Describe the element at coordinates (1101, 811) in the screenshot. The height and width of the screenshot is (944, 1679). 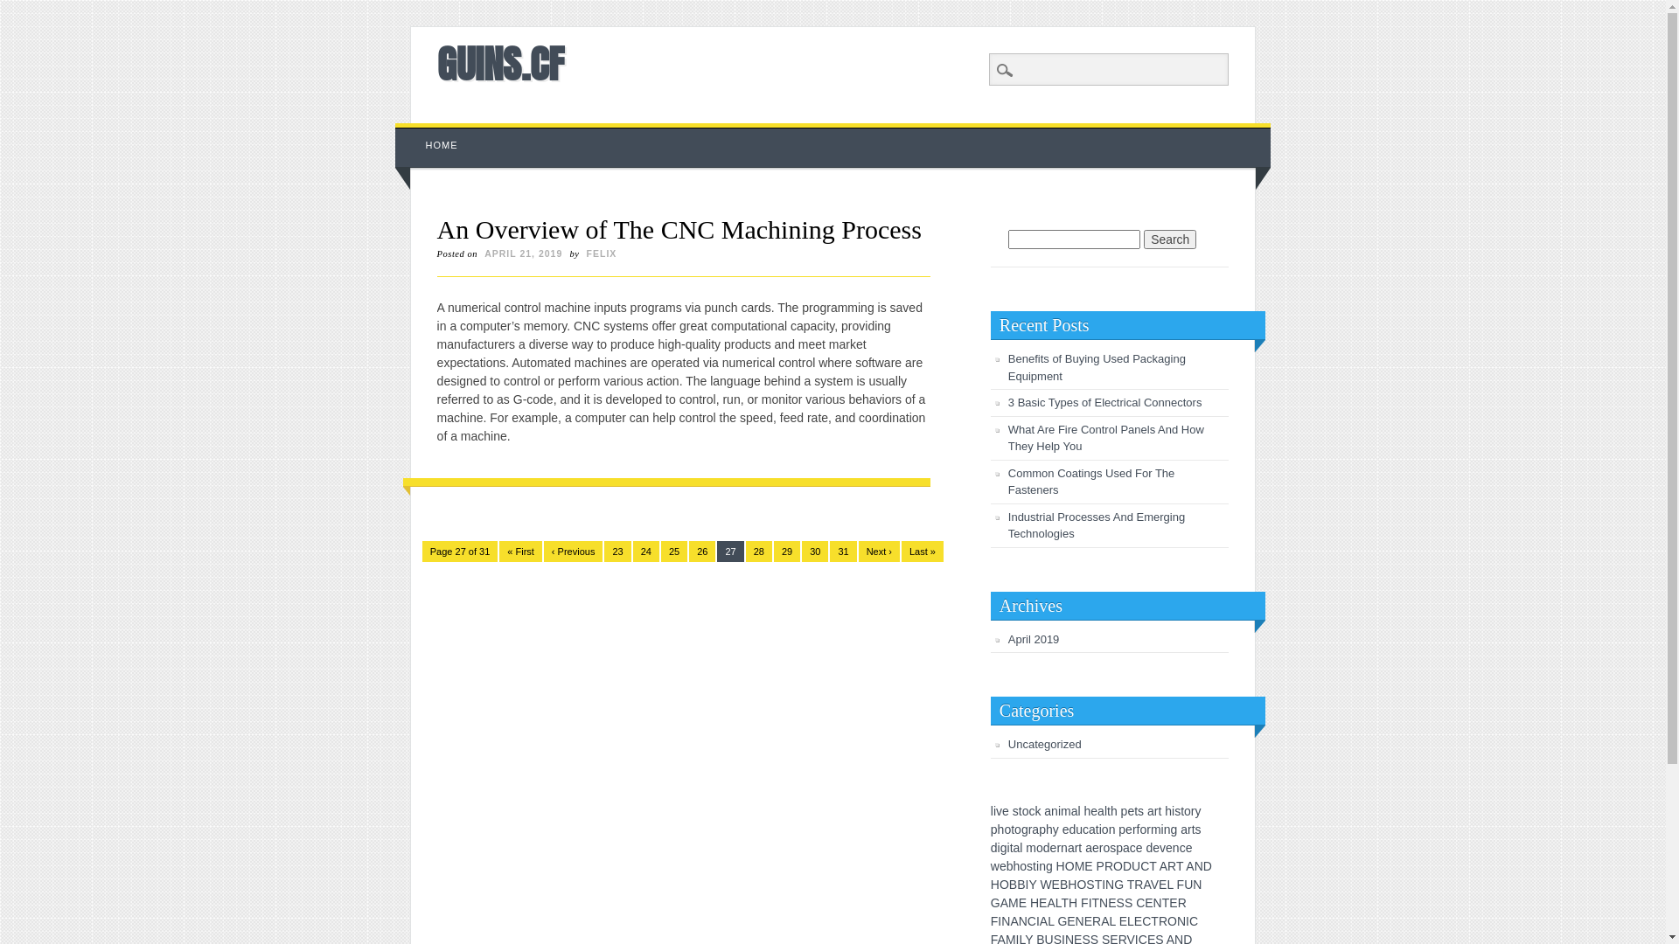
I see `a` at that location.